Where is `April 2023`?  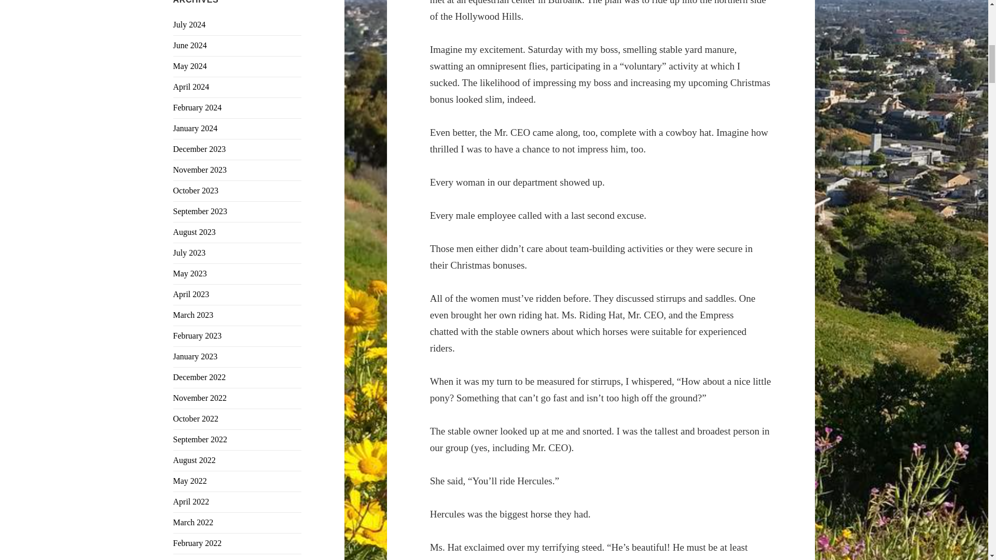 April 2023 is located at coordinates (191, 294).